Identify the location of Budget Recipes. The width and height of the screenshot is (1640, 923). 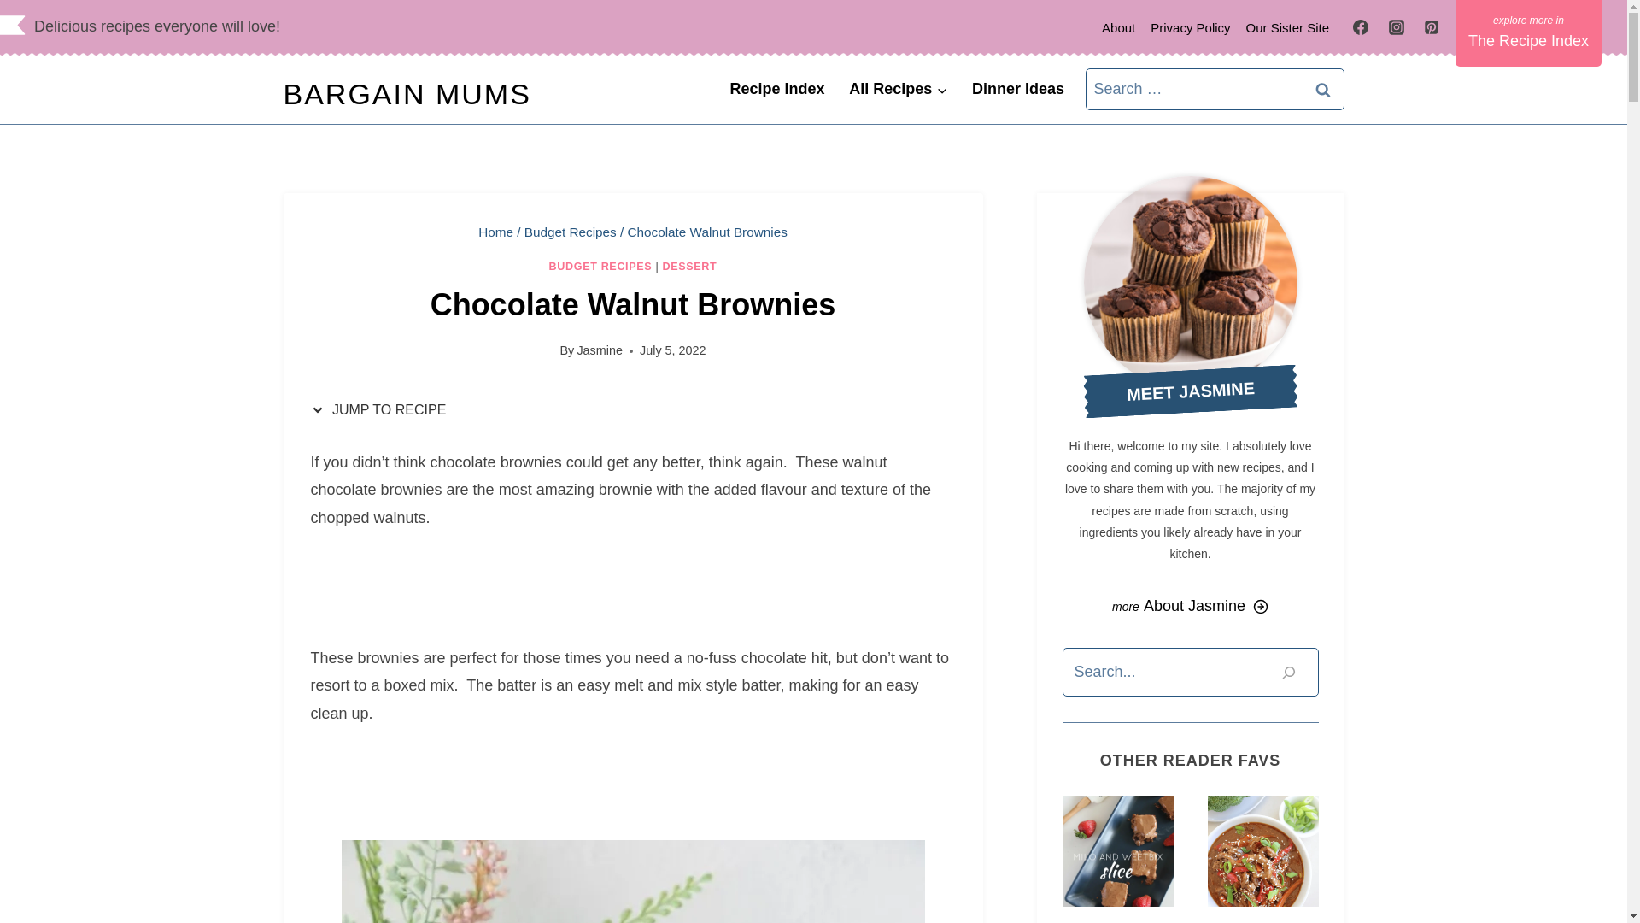
(571, 232).